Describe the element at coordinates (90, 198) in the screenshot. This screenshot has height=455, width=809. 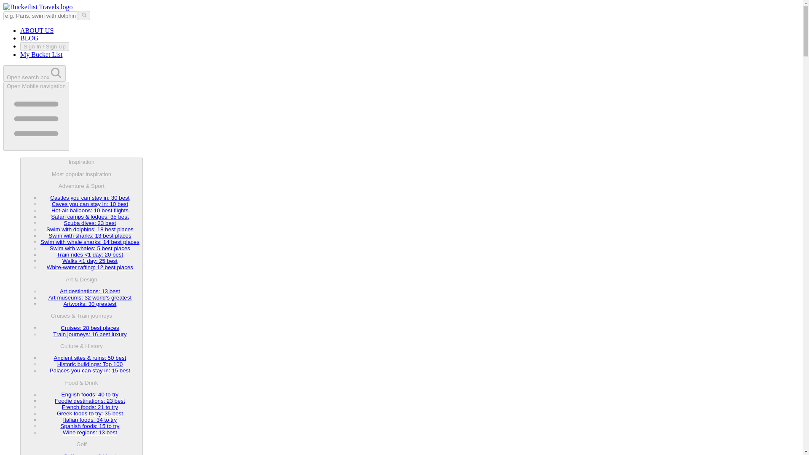
I see `Castles you can stay in: 30 best` at that location.